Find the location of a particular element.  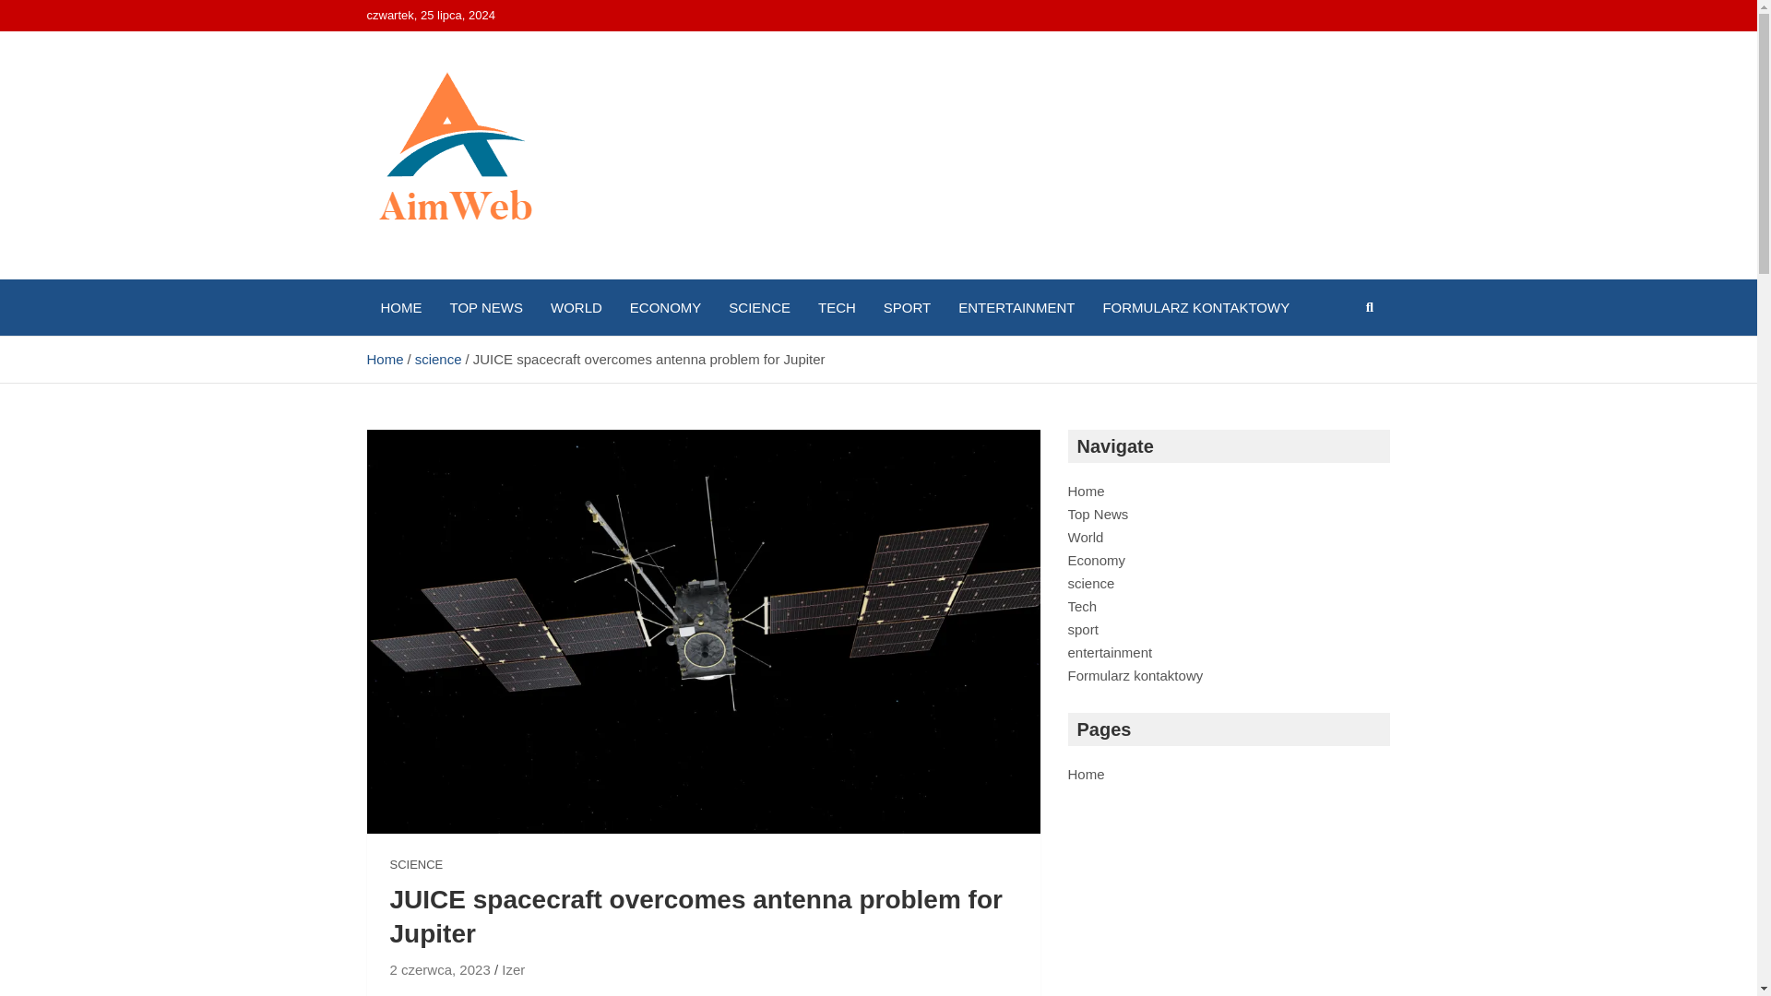

Home is located at coordinates (385, 360).